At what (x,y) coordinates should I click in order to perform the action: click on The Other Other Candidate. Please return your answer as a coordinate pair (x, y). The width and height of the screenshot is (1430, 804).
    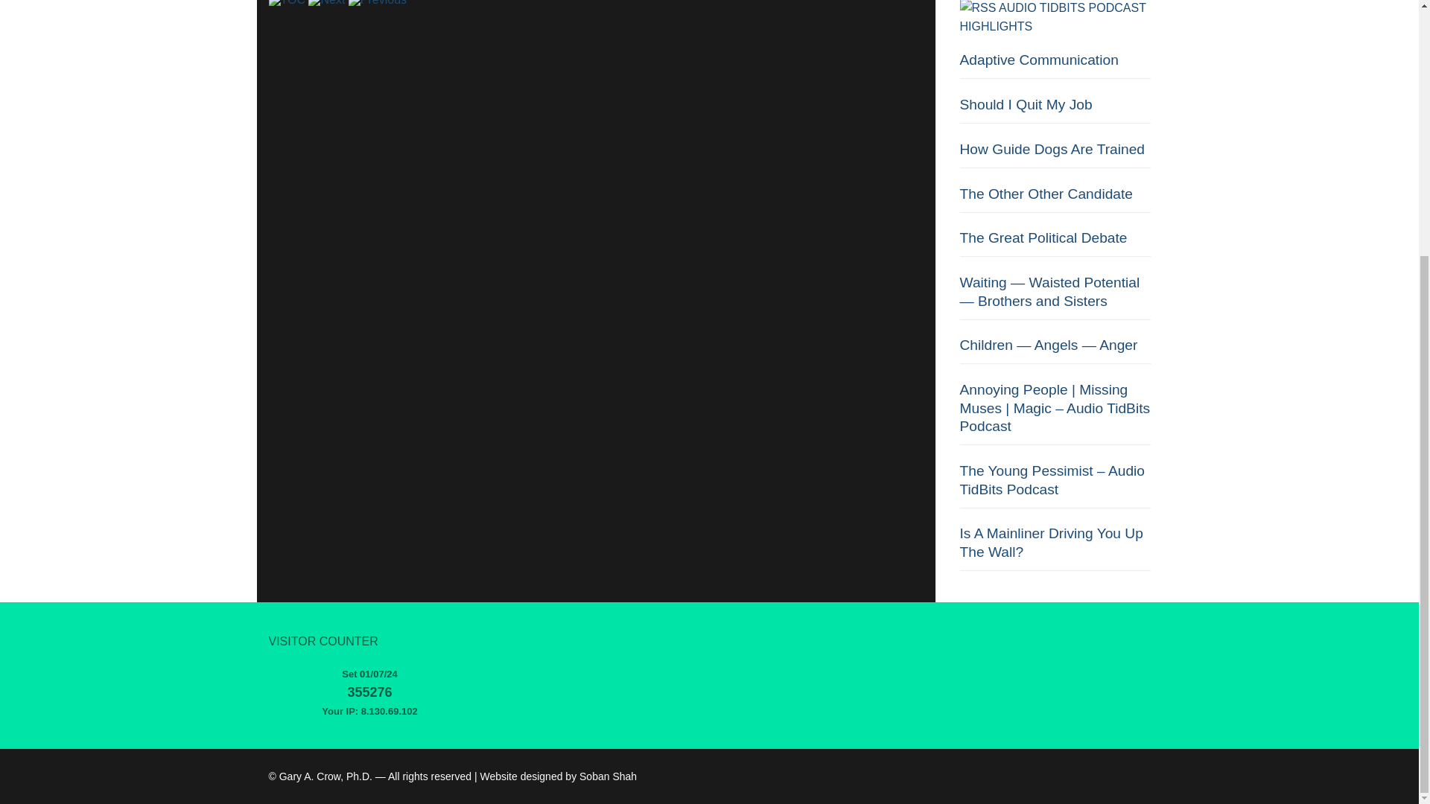
    Looking at the image, I should click on (1055, 200).